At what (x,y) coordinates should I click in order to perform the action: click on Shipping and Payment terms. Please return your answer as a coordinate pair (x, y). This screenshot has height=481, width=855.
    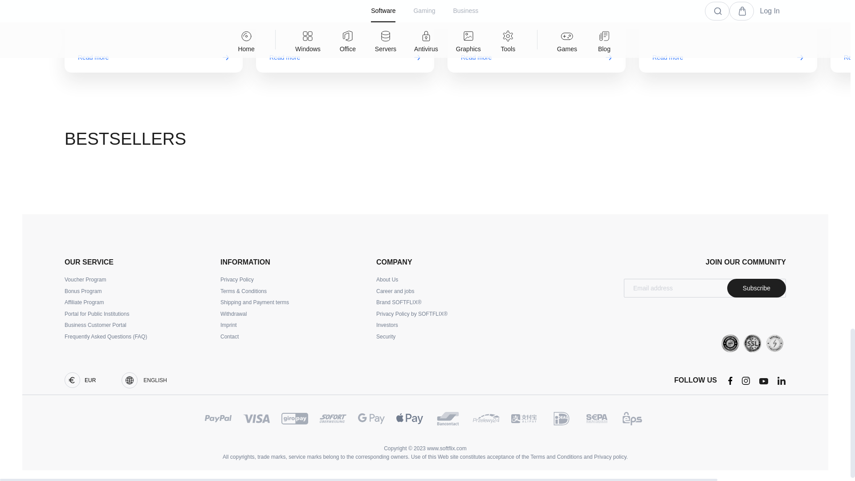
    Looking at the image, I should click on (255, 302).